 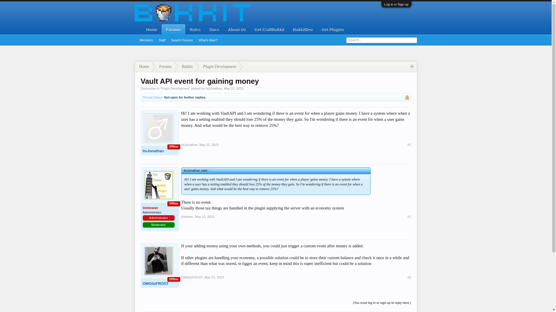 I want to click on May 22, 2023, so click(x=233, y=88).